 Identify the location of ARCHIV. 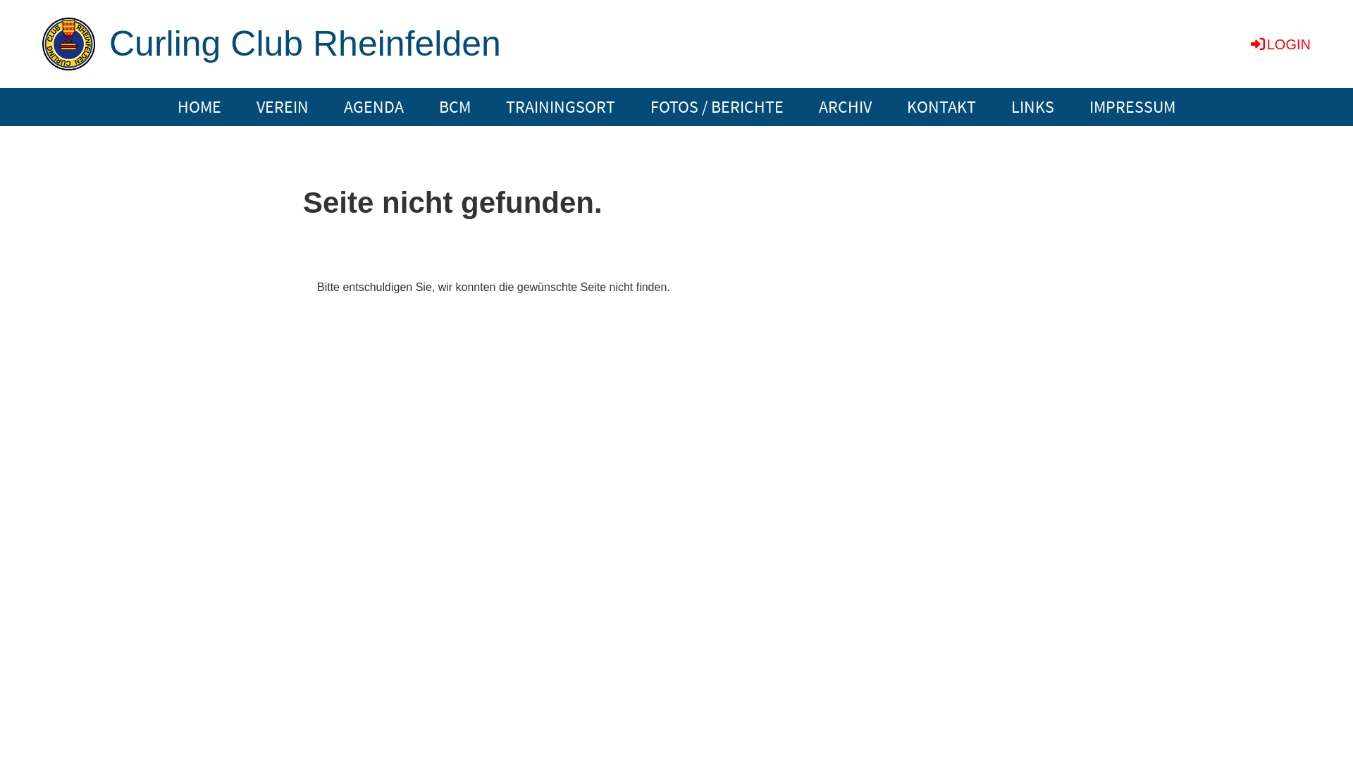
(846, 107).